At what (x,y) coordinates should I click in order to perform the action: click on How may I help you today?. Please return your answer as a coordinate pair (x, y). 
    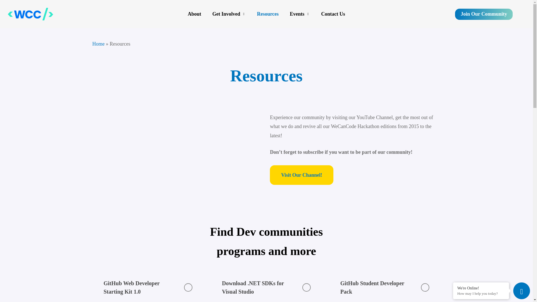
    Looking at the image, I should click on (481, 294).